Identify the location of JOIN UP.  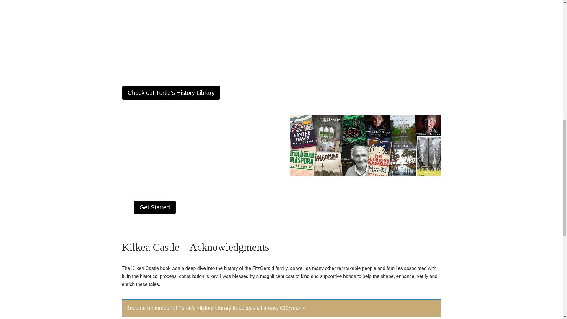
(403, 8).